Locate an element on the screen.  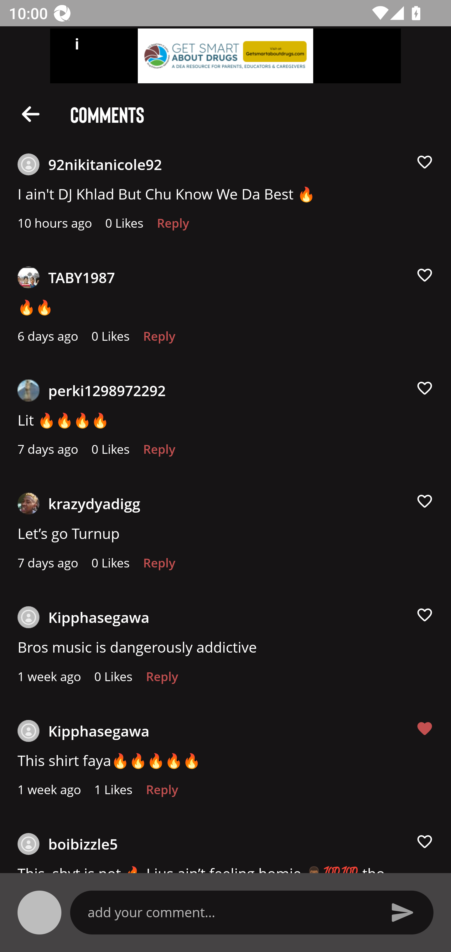
Reply is located at coordinates (159, 566).